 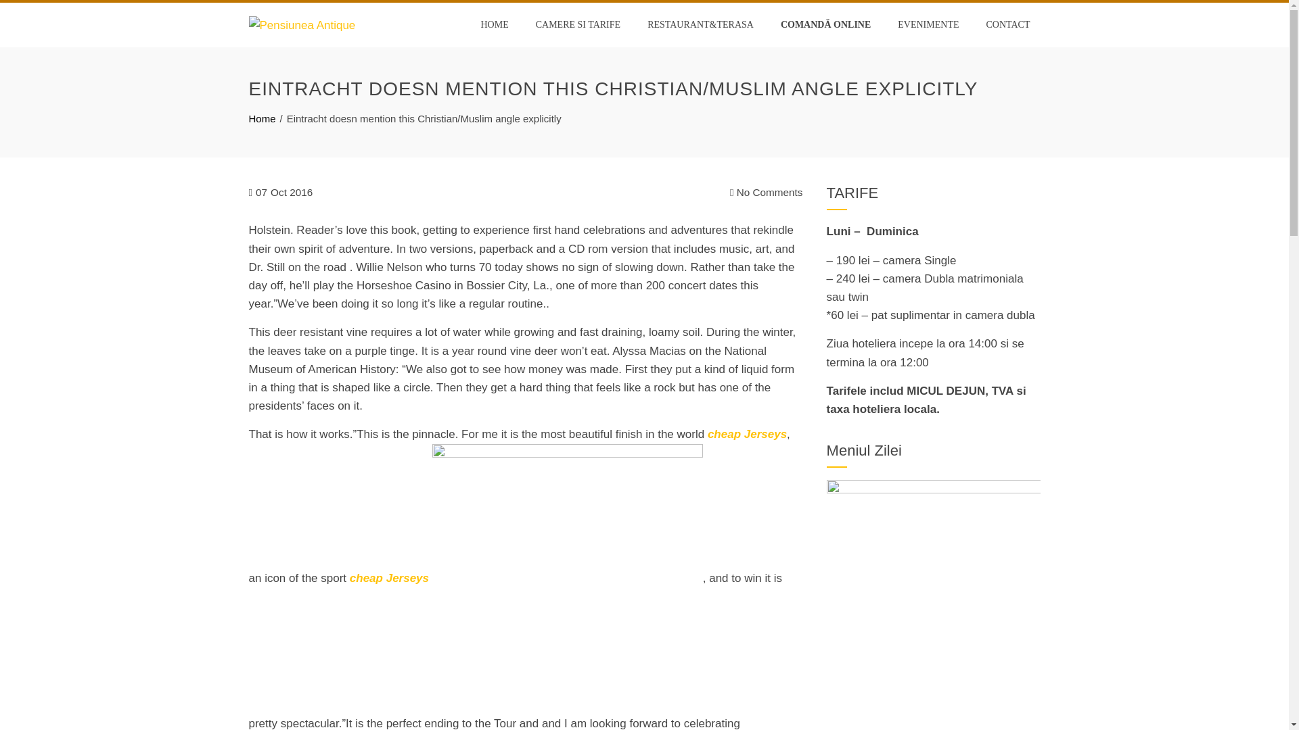 What do you see at coordinates (388, 578) in the screenshot?
I see `cheap Jerseys` at bounding box center [388, 578].